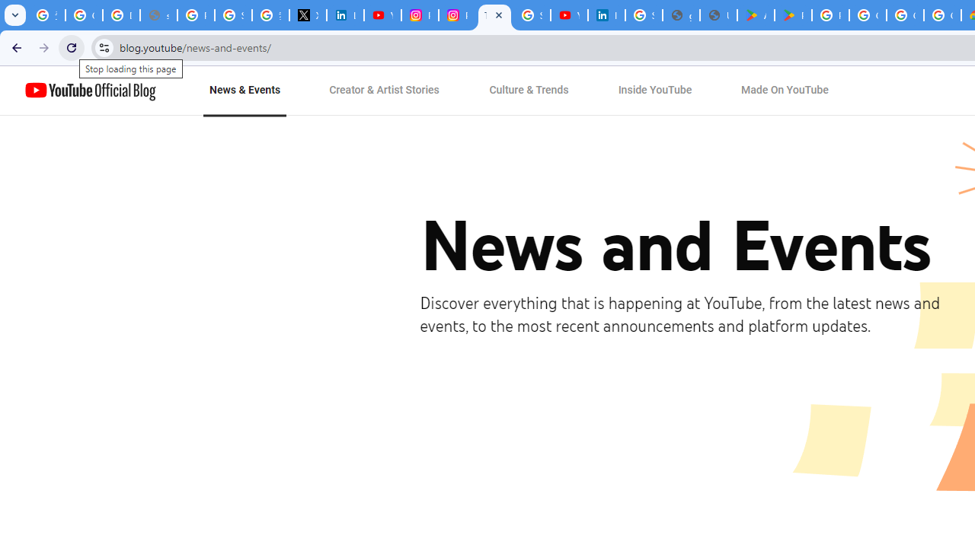 The height and width of the screenshot is (548, 975). Describe the element at coordinates (382, 15) in the screenshot. I see `YouTube Content Monetization Policies - How YouTube Works` at that location.